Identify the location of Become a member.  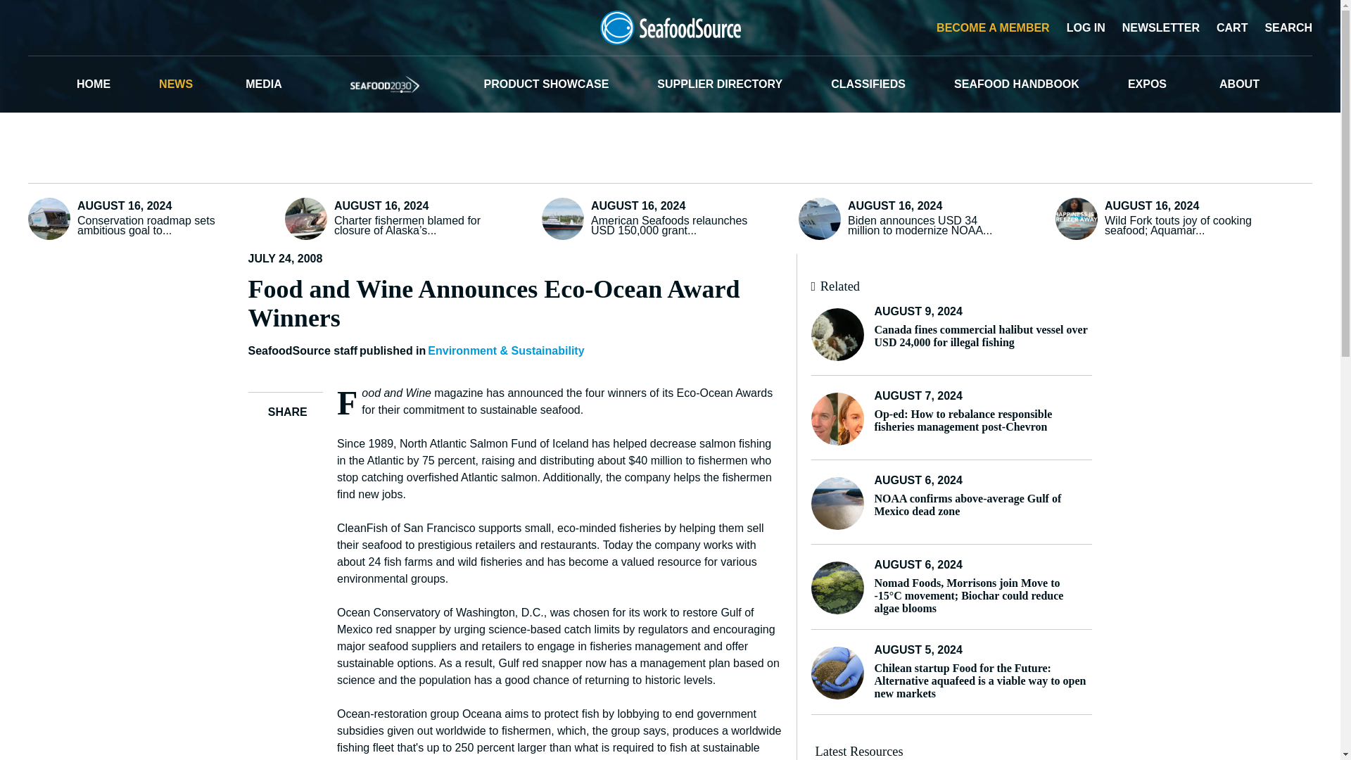
(991, 27).